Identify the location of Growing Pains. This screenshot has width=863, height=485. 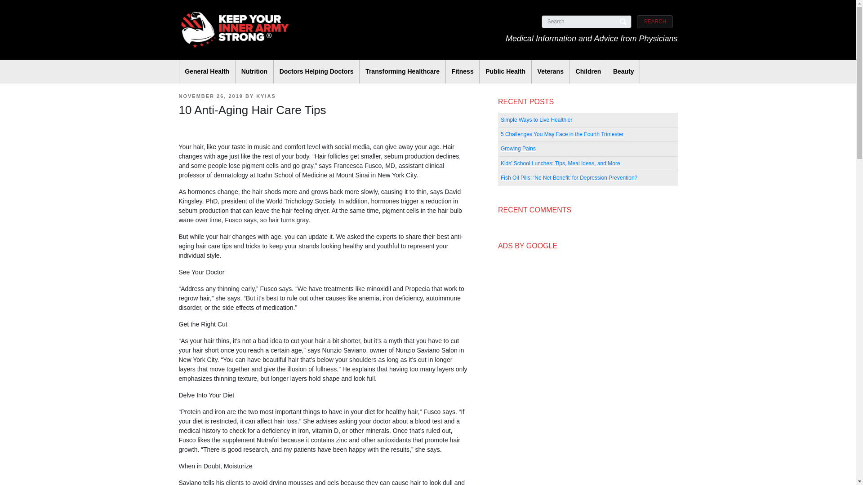
(518, 149).